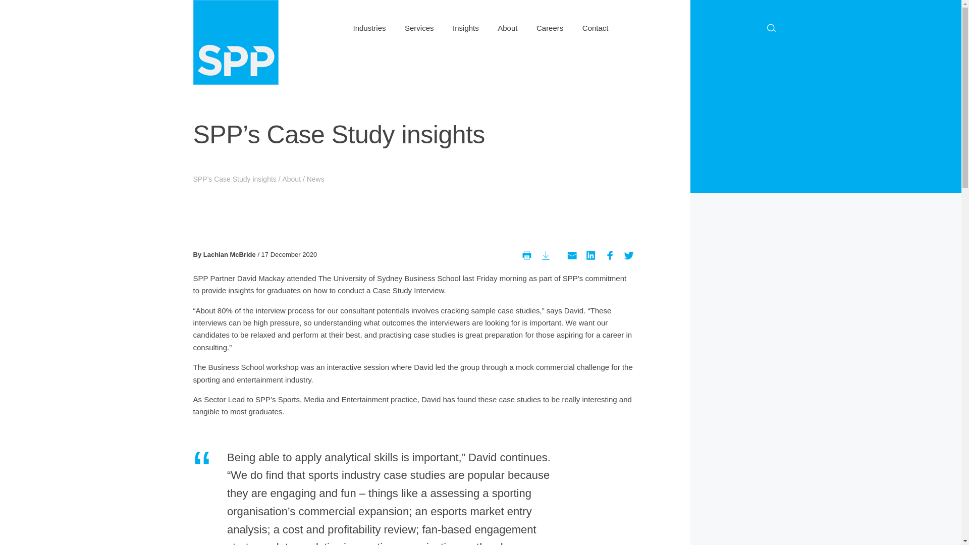 The image size is (969, 545). What do you see at coordinates (369, 20) in the screenshot?
I see `Industries` at bounding box center [369, 20].